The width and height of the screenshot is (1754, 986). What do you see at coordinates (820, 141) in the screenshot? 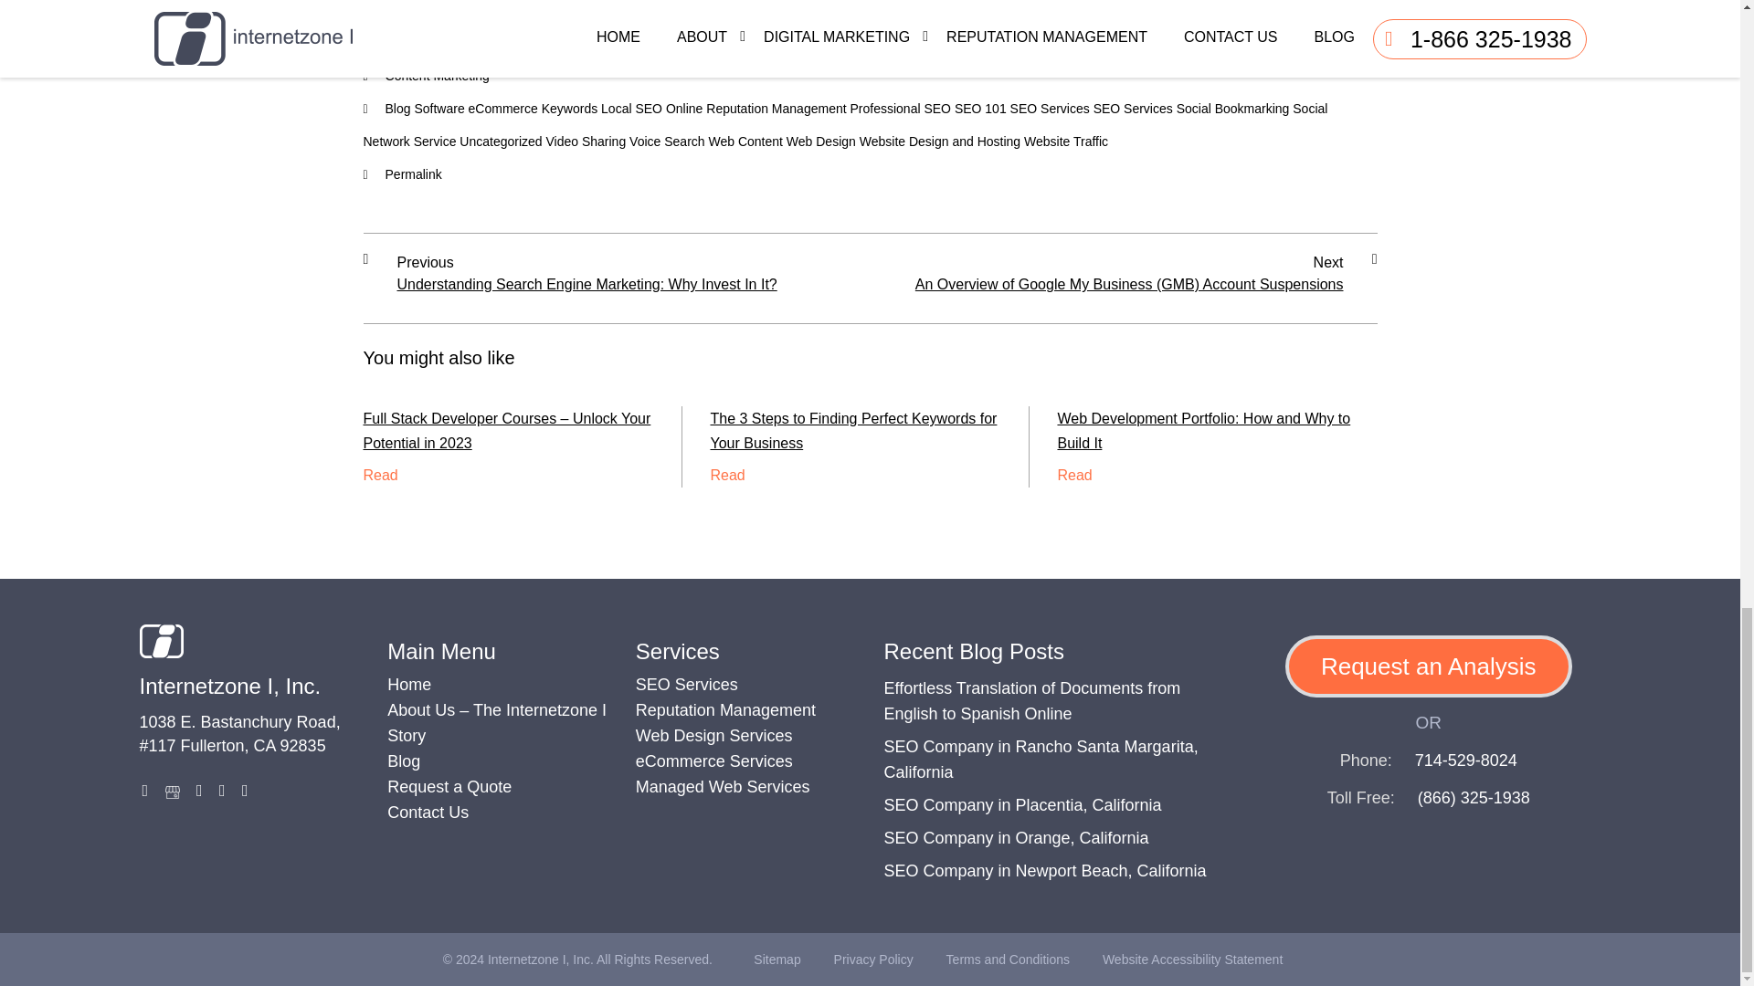
I see `Web Design` at bounding box center [820, 141].